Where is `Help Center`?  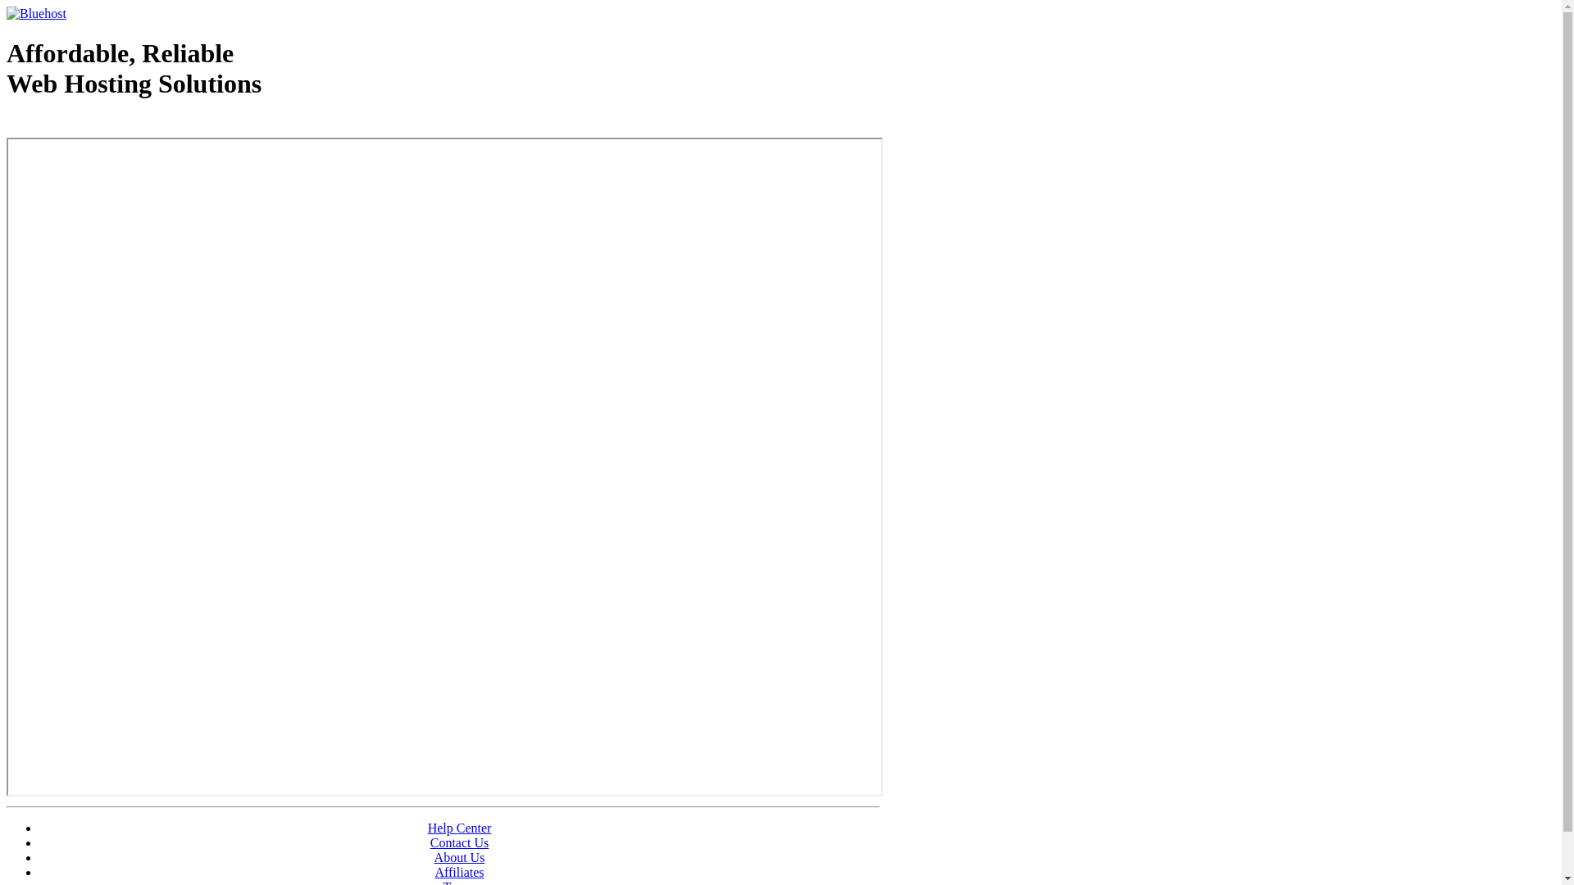
Help Center is located at coordinates (460, 828).